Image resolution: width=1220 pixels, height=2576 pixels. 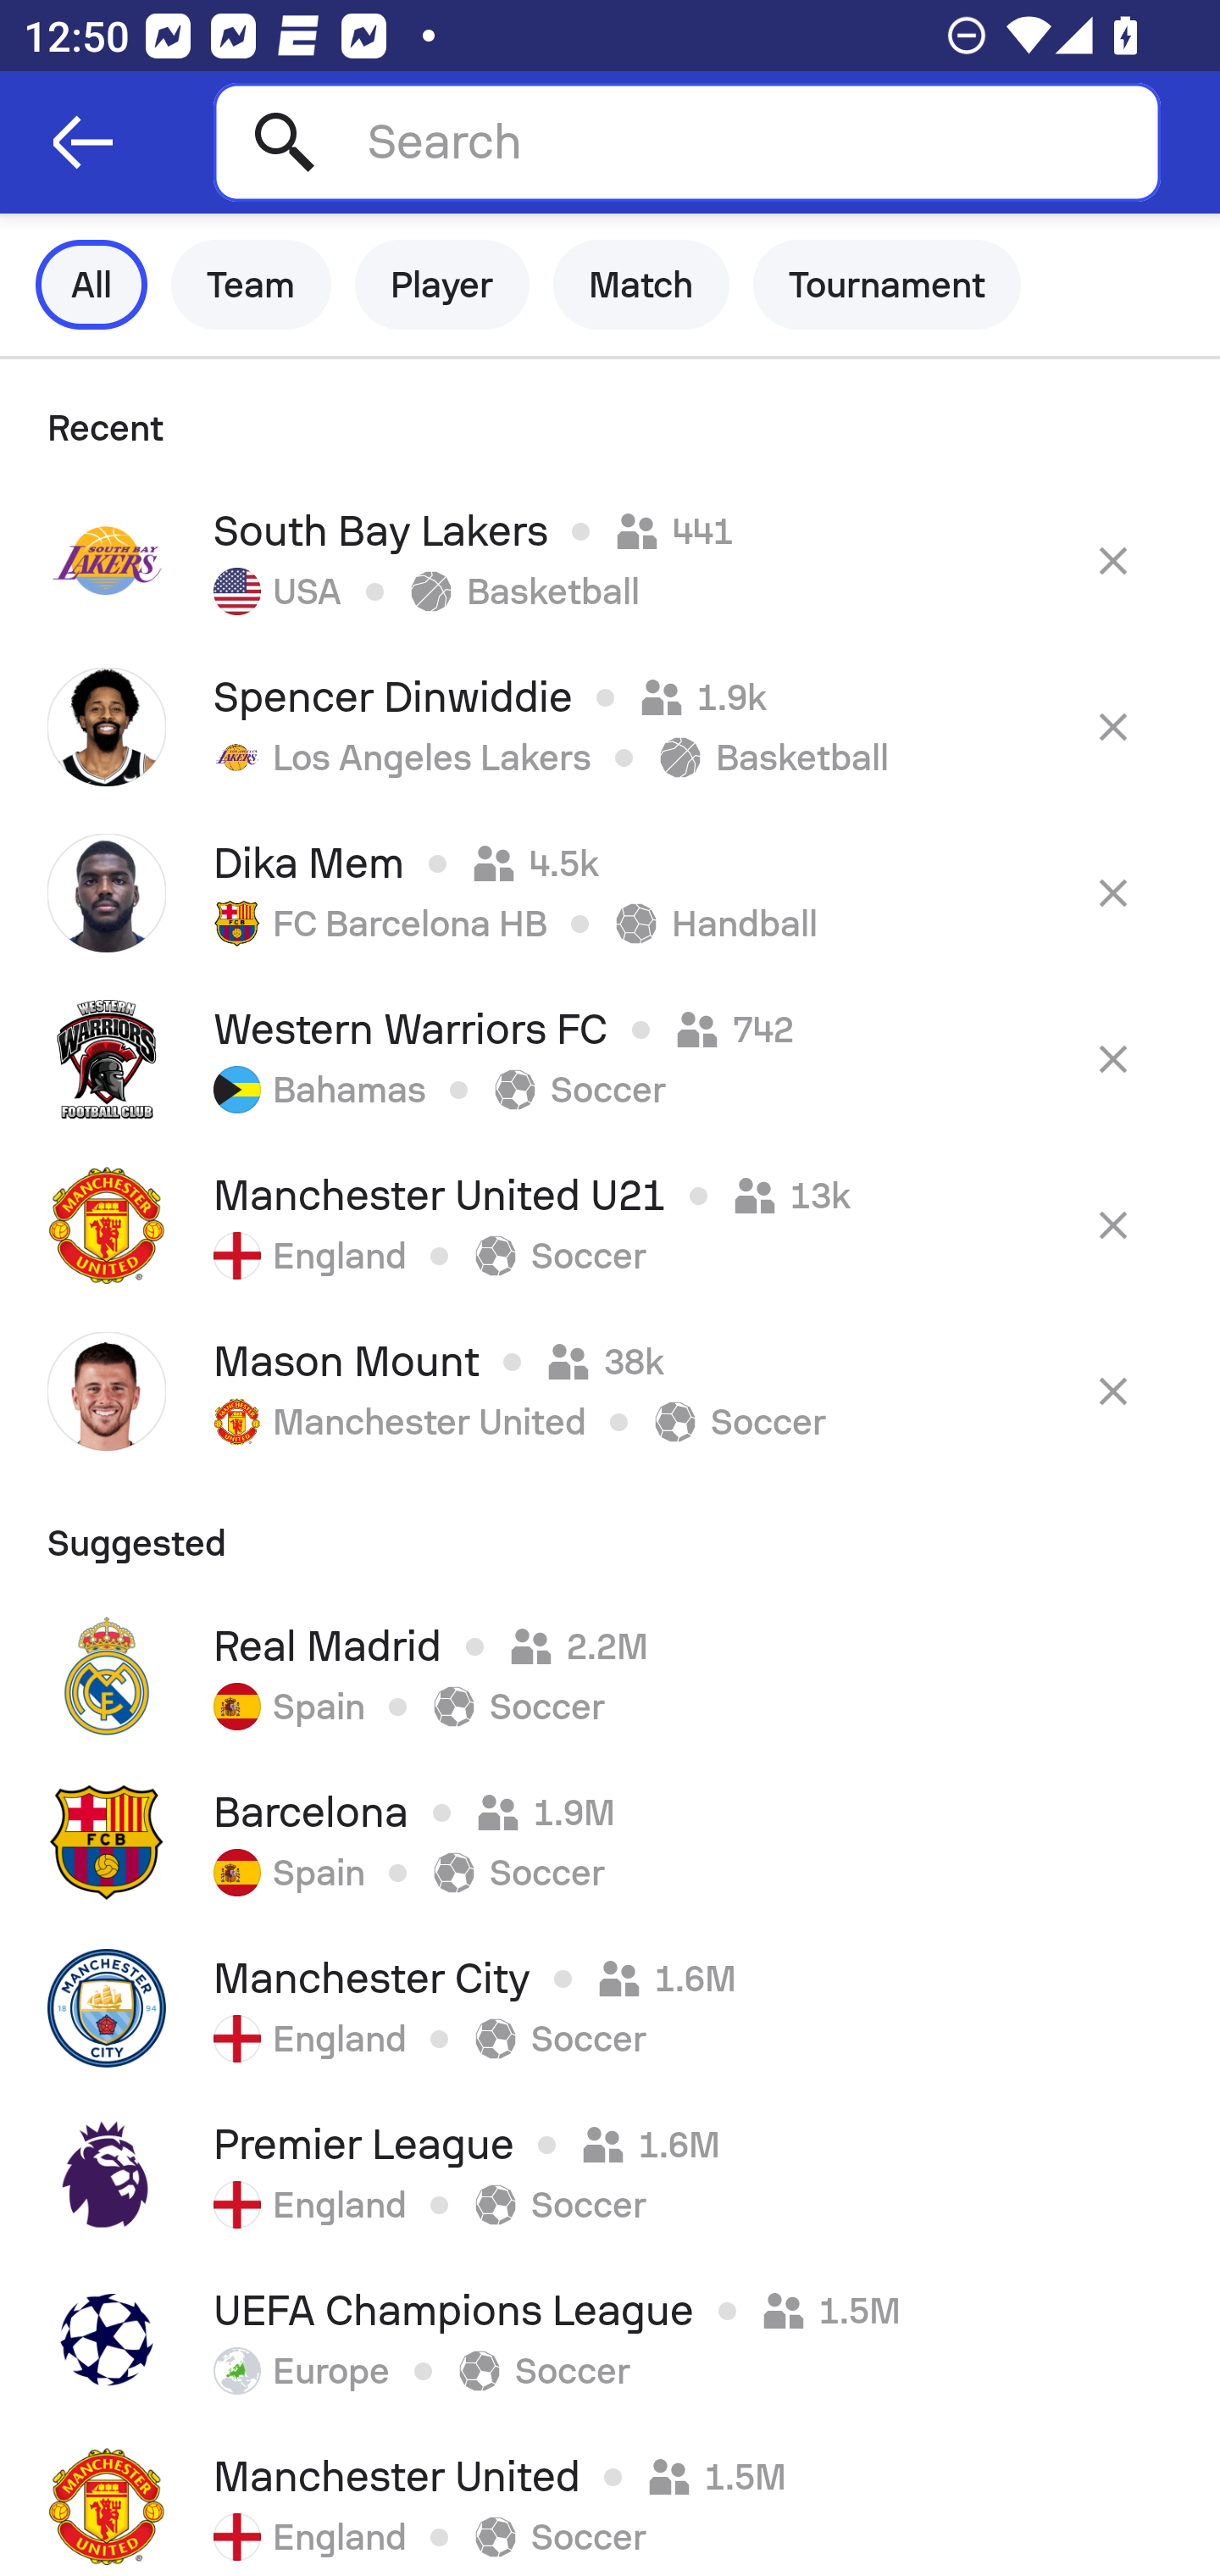 What do you see at coordinates (610, 561) in the screenshot?
I see `South Bay Lakers 441 USA Basketball` at bounding box center [610, 561].